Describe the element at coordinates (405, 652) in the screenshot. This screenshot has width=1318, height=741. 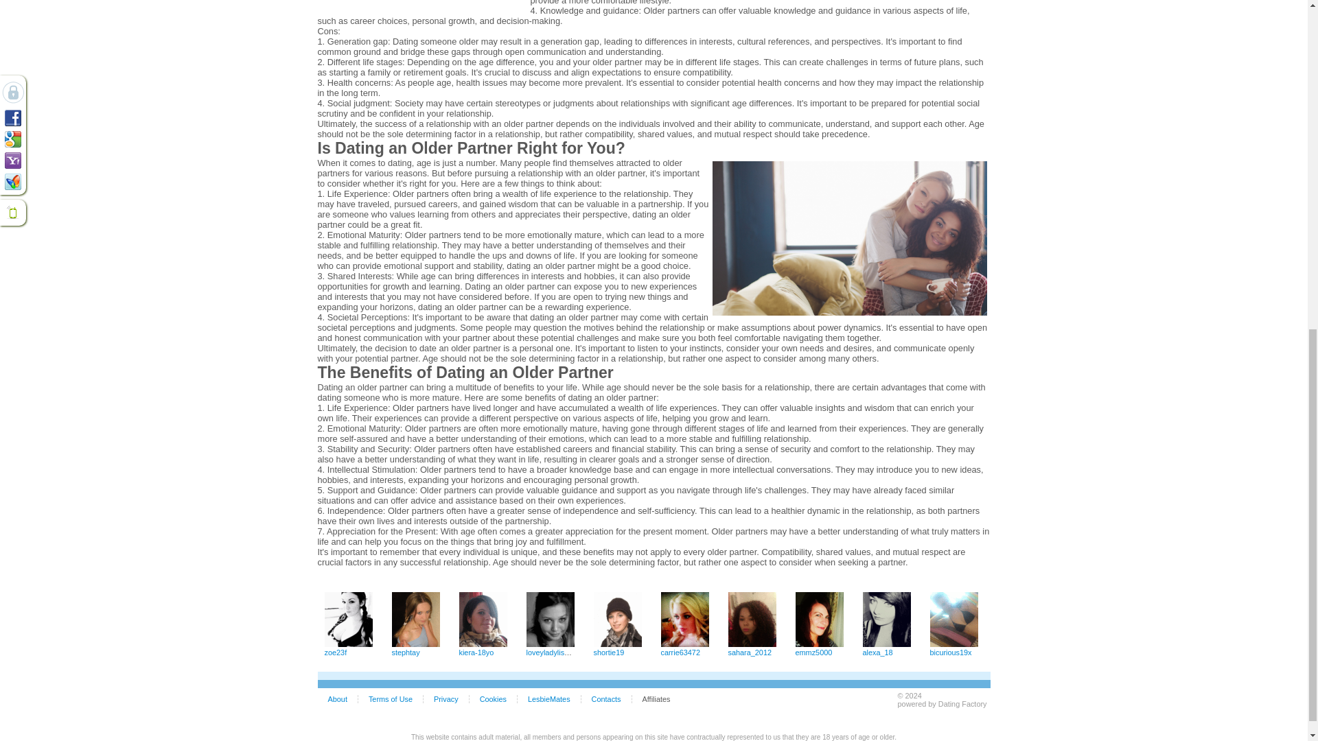
I see `stephtay` at that location.